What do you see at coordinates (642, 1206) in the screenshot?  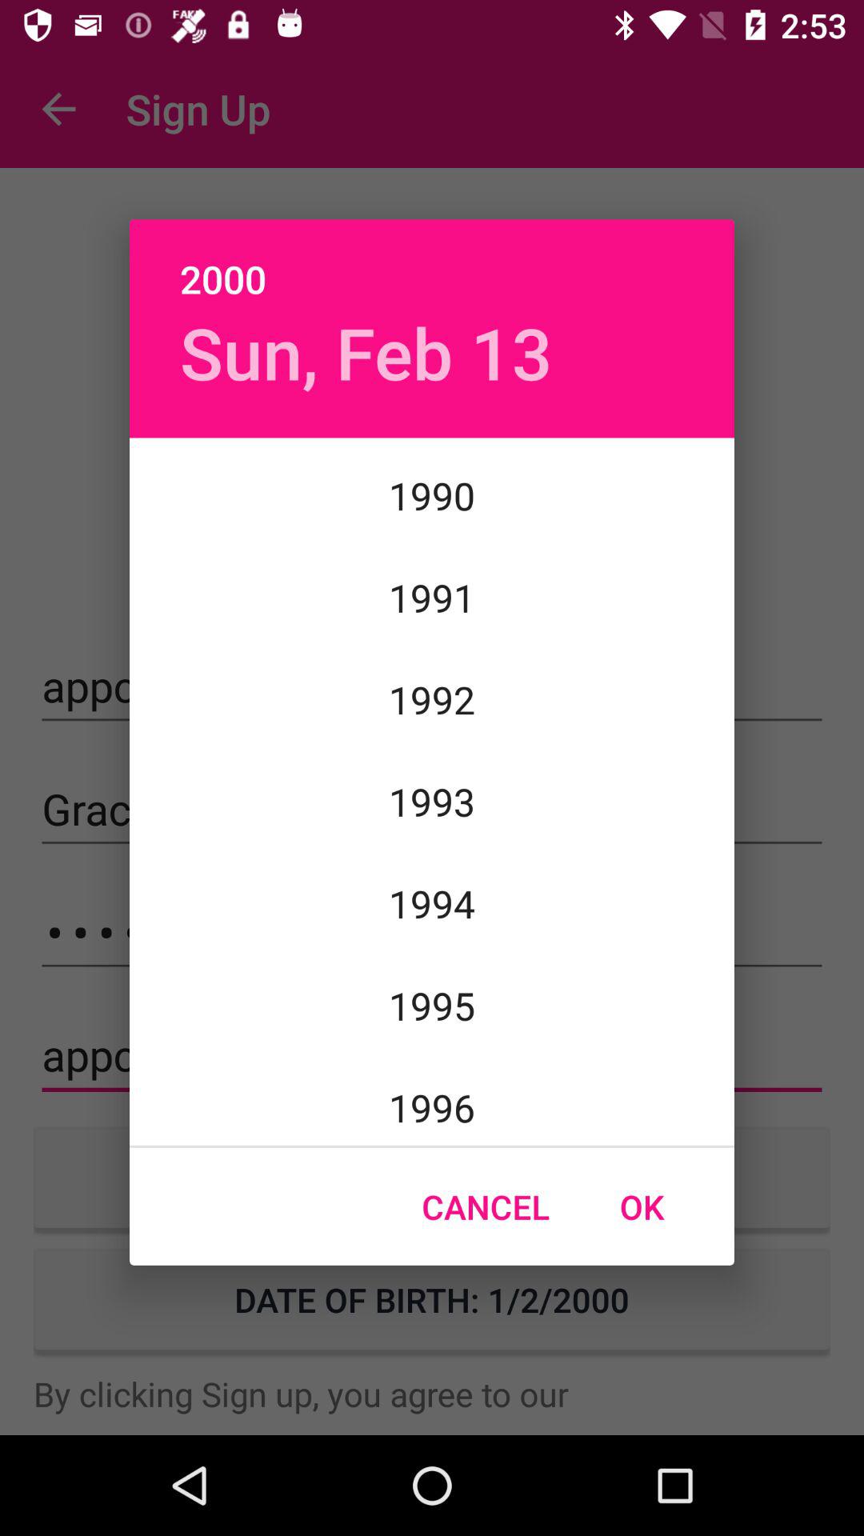 I see `turn off item at the bottom right corner` at bounding box center [642, 1206].